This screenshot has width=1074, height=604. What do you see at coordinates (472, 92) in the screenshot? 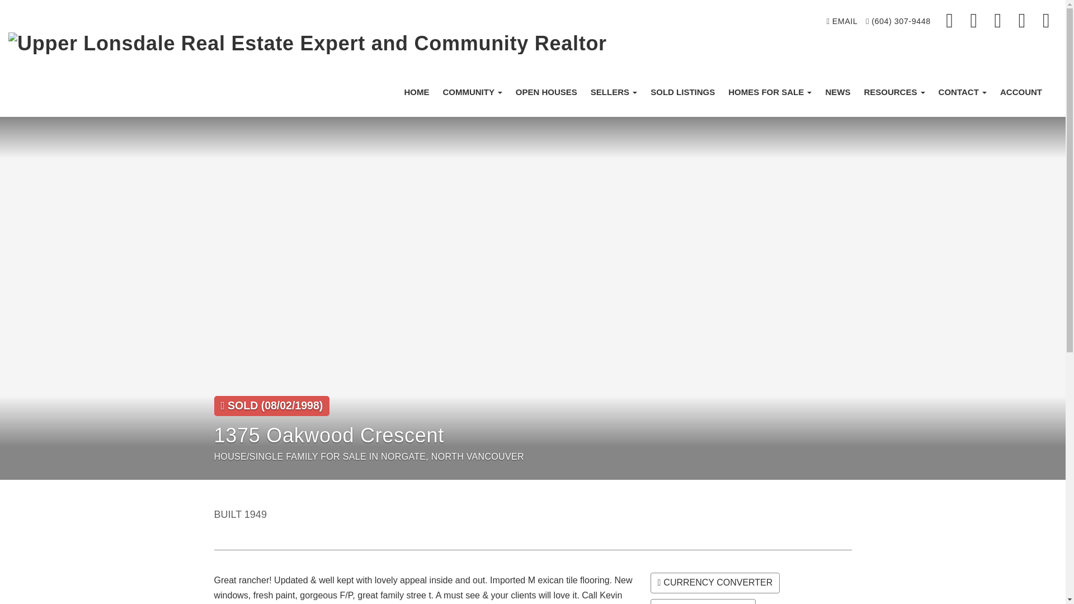
I see `COMMUNITY` at bounding box center [472, 92].